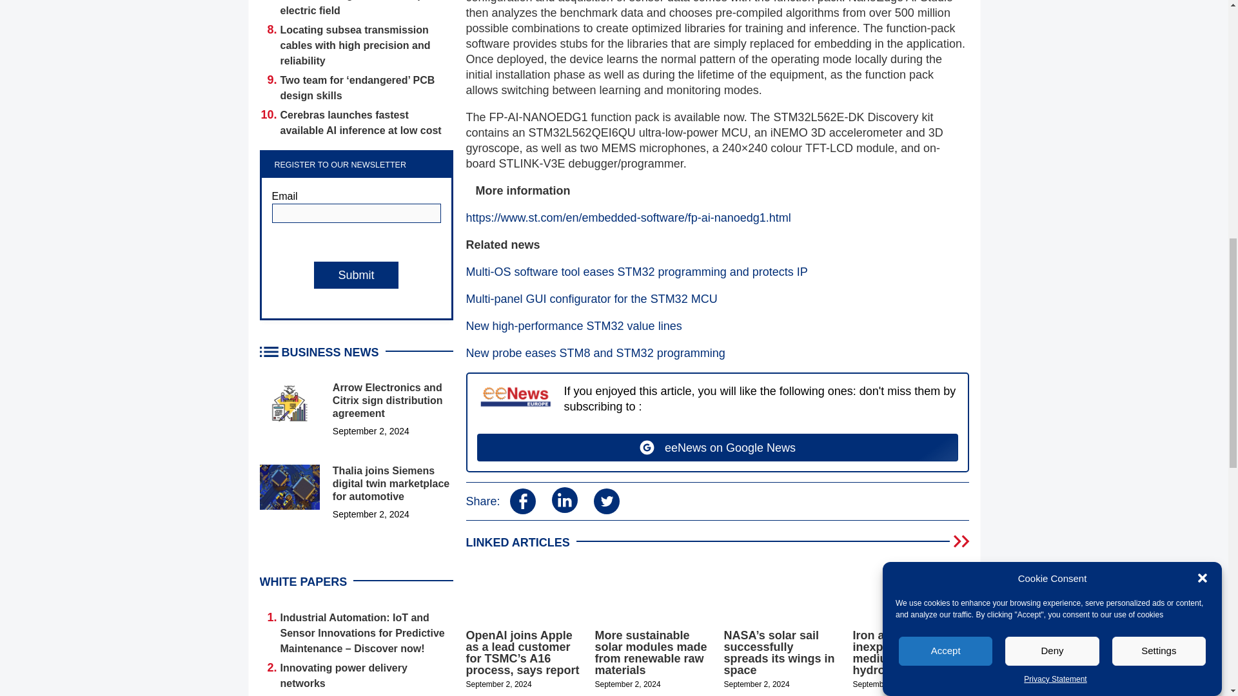 This screenshot has width=1238, height=696. Describe the element at coordinates (1159, 82) in the screenshot. I see `Settings` at that location.